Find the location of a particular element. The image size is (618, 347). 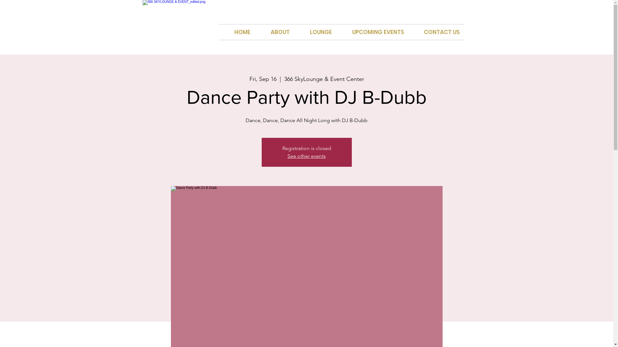

ABOUT is located at coordinates (275, 32).